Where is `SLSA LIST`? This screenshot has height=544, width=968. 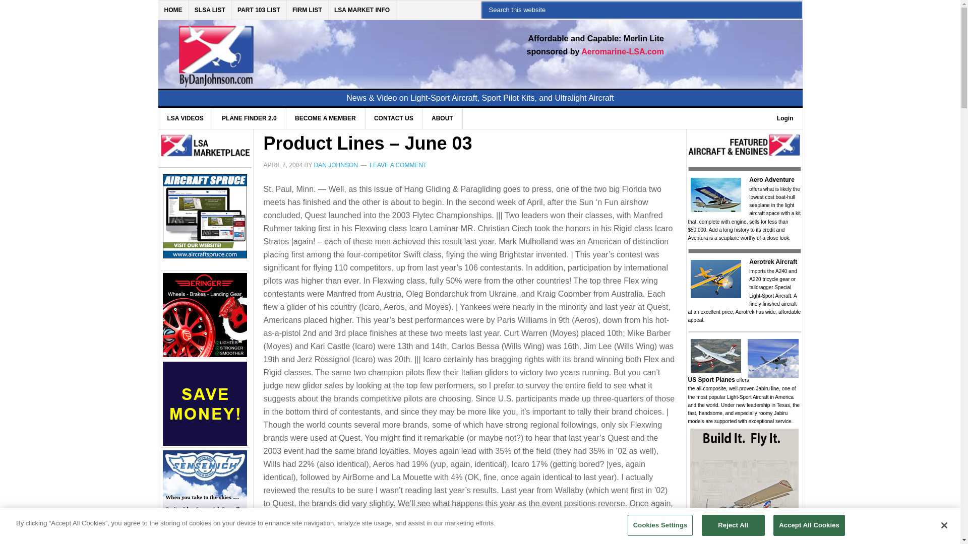
SLSA LIST is located at coordinates (210, 10).